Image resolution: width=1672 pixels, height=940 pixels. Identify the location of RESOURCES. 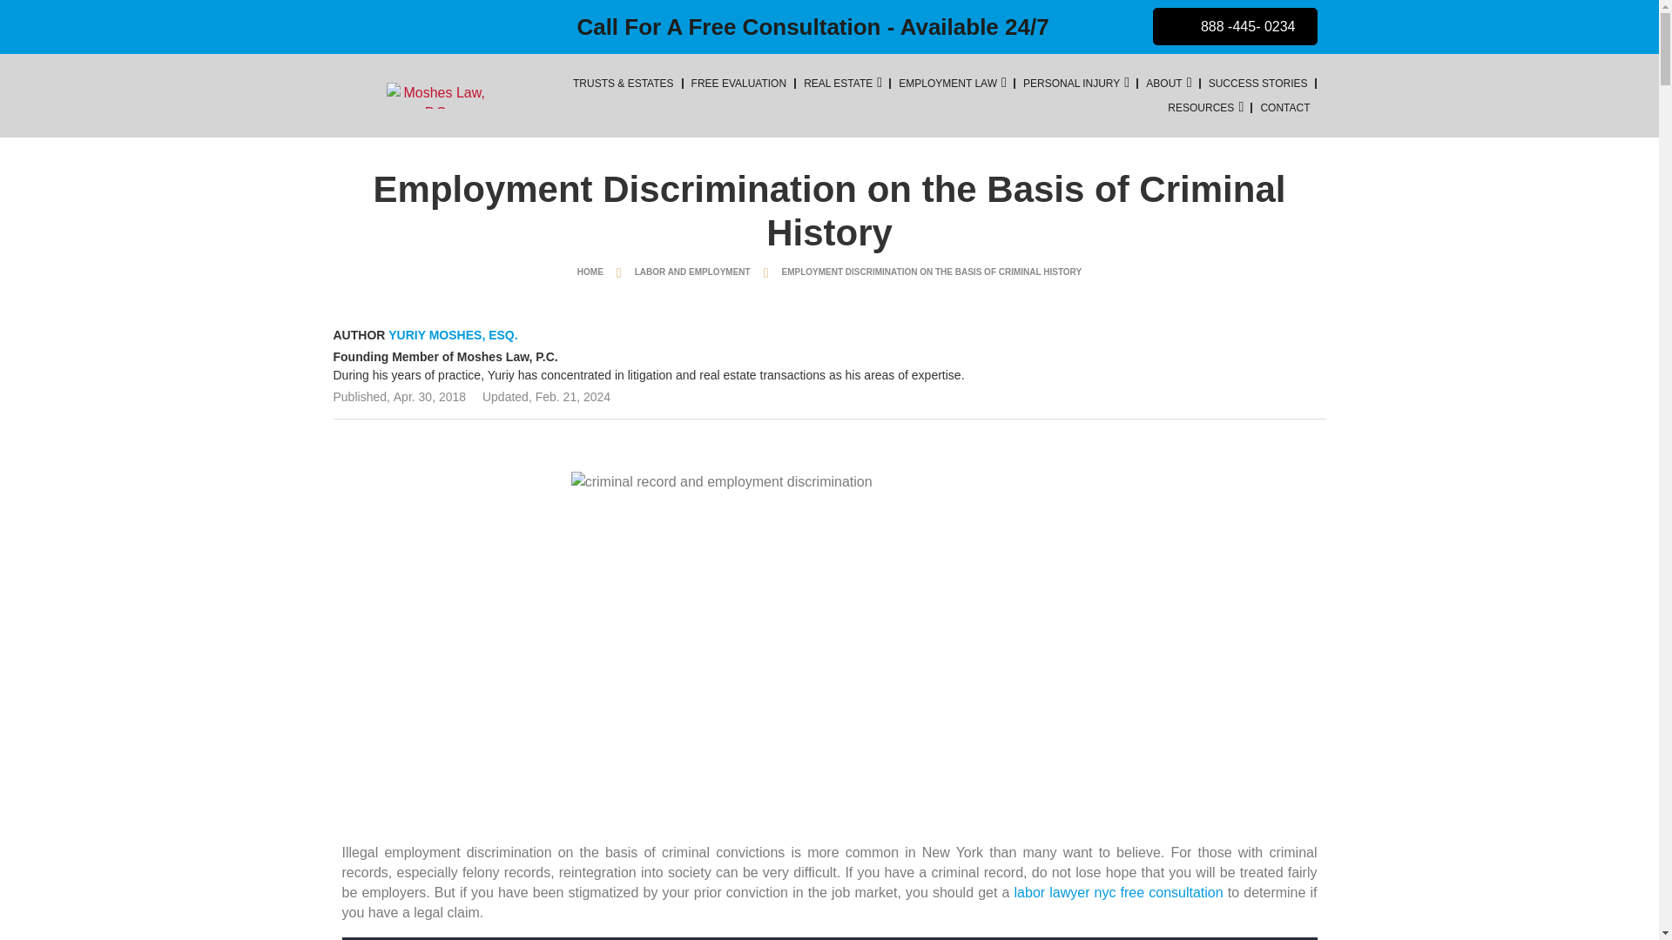
(1200, 108).